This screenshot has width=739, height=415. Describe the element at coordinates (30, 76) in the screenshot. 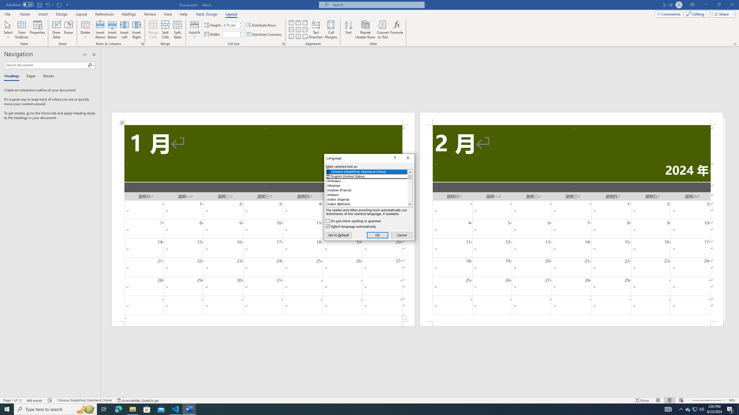

I see `Pages` at that location.